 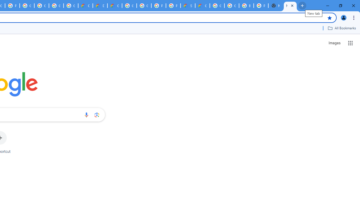 I want to click on Search by image, so click(x=97, y=115).